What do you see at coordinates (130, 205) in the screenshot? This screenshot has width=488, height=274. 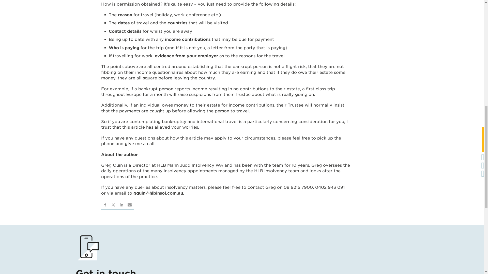 I see `Share via Email` at bounding box center [130, 205].